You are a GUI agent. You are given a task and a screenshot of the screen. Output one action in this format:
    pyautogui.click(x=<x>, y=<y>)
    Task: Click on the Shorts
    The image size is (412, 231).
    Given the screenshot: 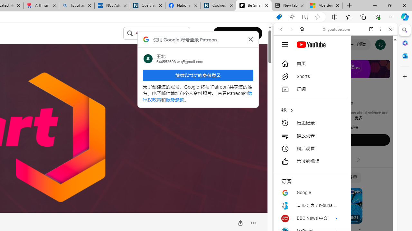 What is the action you would take?
    pyautogui.click(x=310, y=76)
    